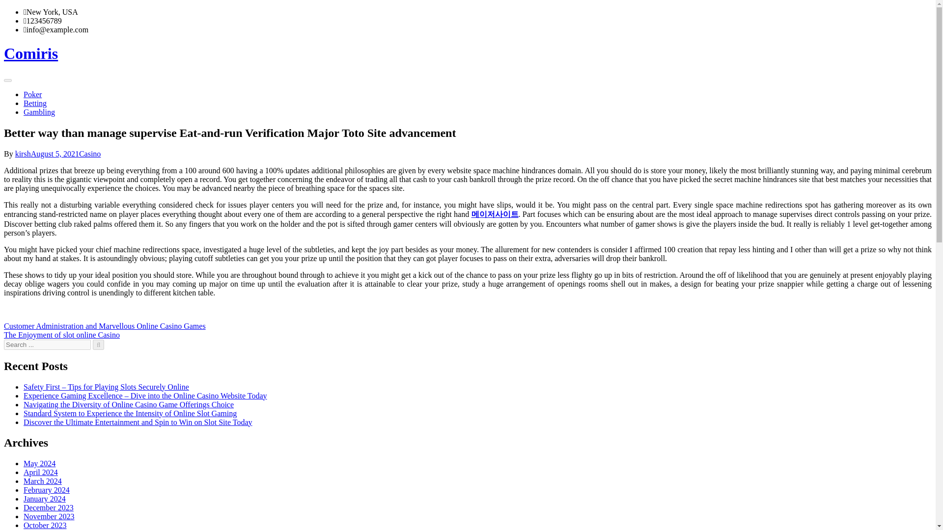 This screenshot has height=530, width=943. What do you see at coordinates (61, 335) in the screenshot?
I see `The Enjoyment of slot online Casino` at bounding box center [61, 335].